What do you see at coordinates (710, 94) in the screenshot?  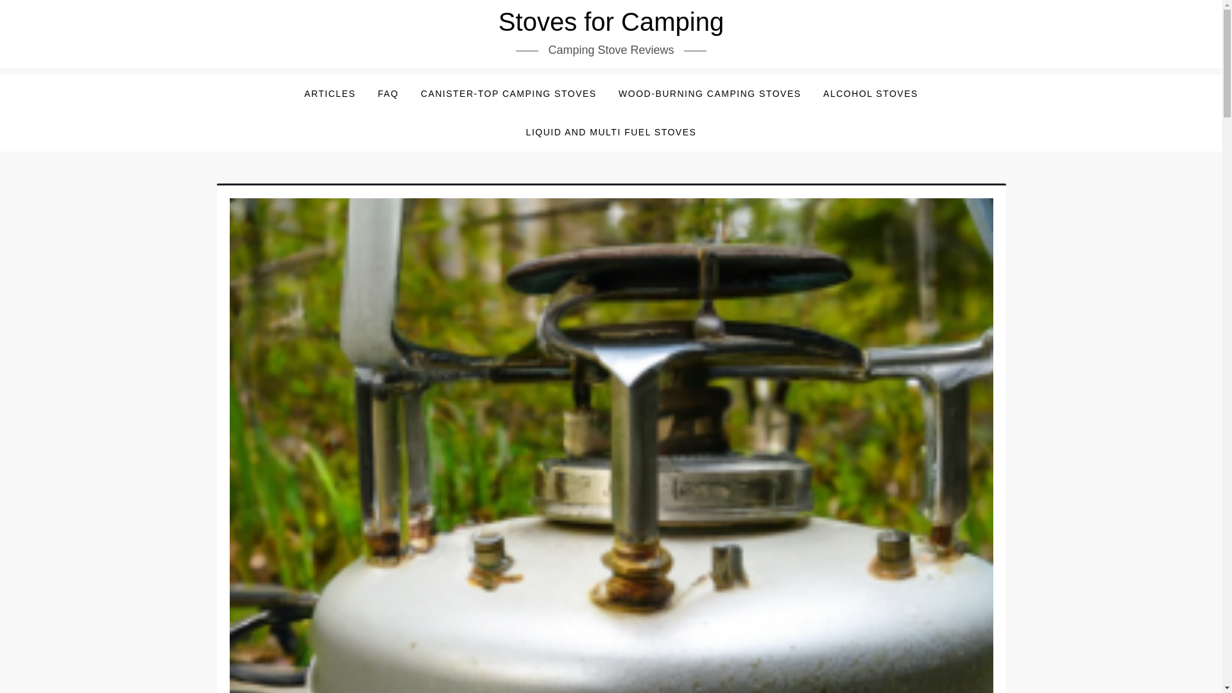 I see `WOOD-BURNING CAMPING STOVES` at bounding box center [710, 94].